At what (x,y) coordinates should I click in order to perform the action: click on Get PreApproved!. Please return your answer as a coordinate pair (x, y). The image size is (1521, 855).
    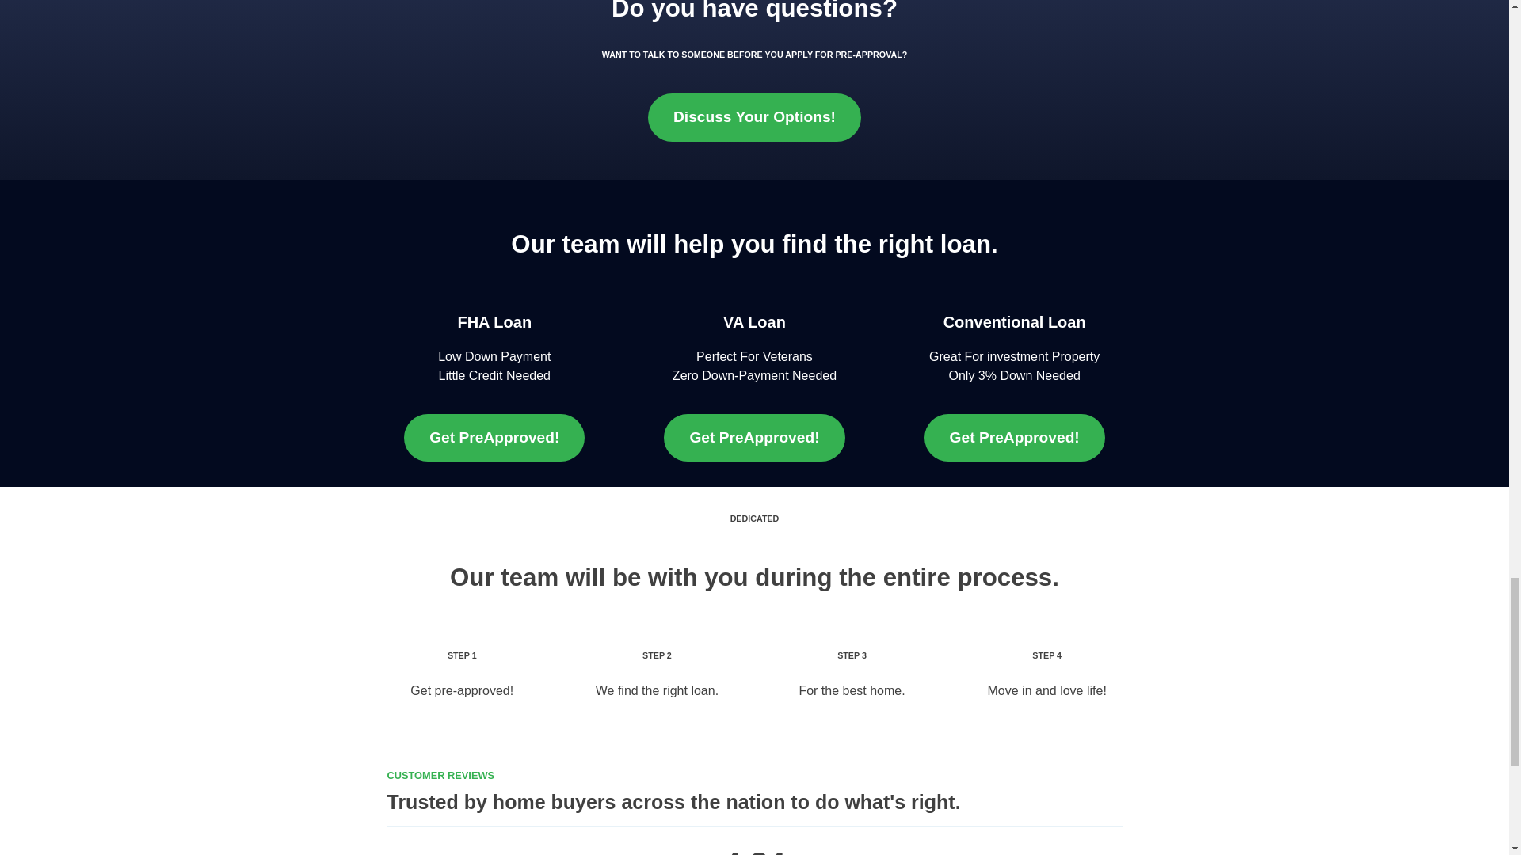
    Looking at the image, I should click on (494, 438).